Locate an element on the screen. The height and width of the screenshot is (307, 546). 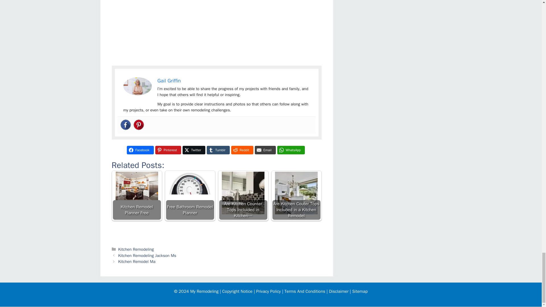
Facebook is located at coordinates (126, 125).